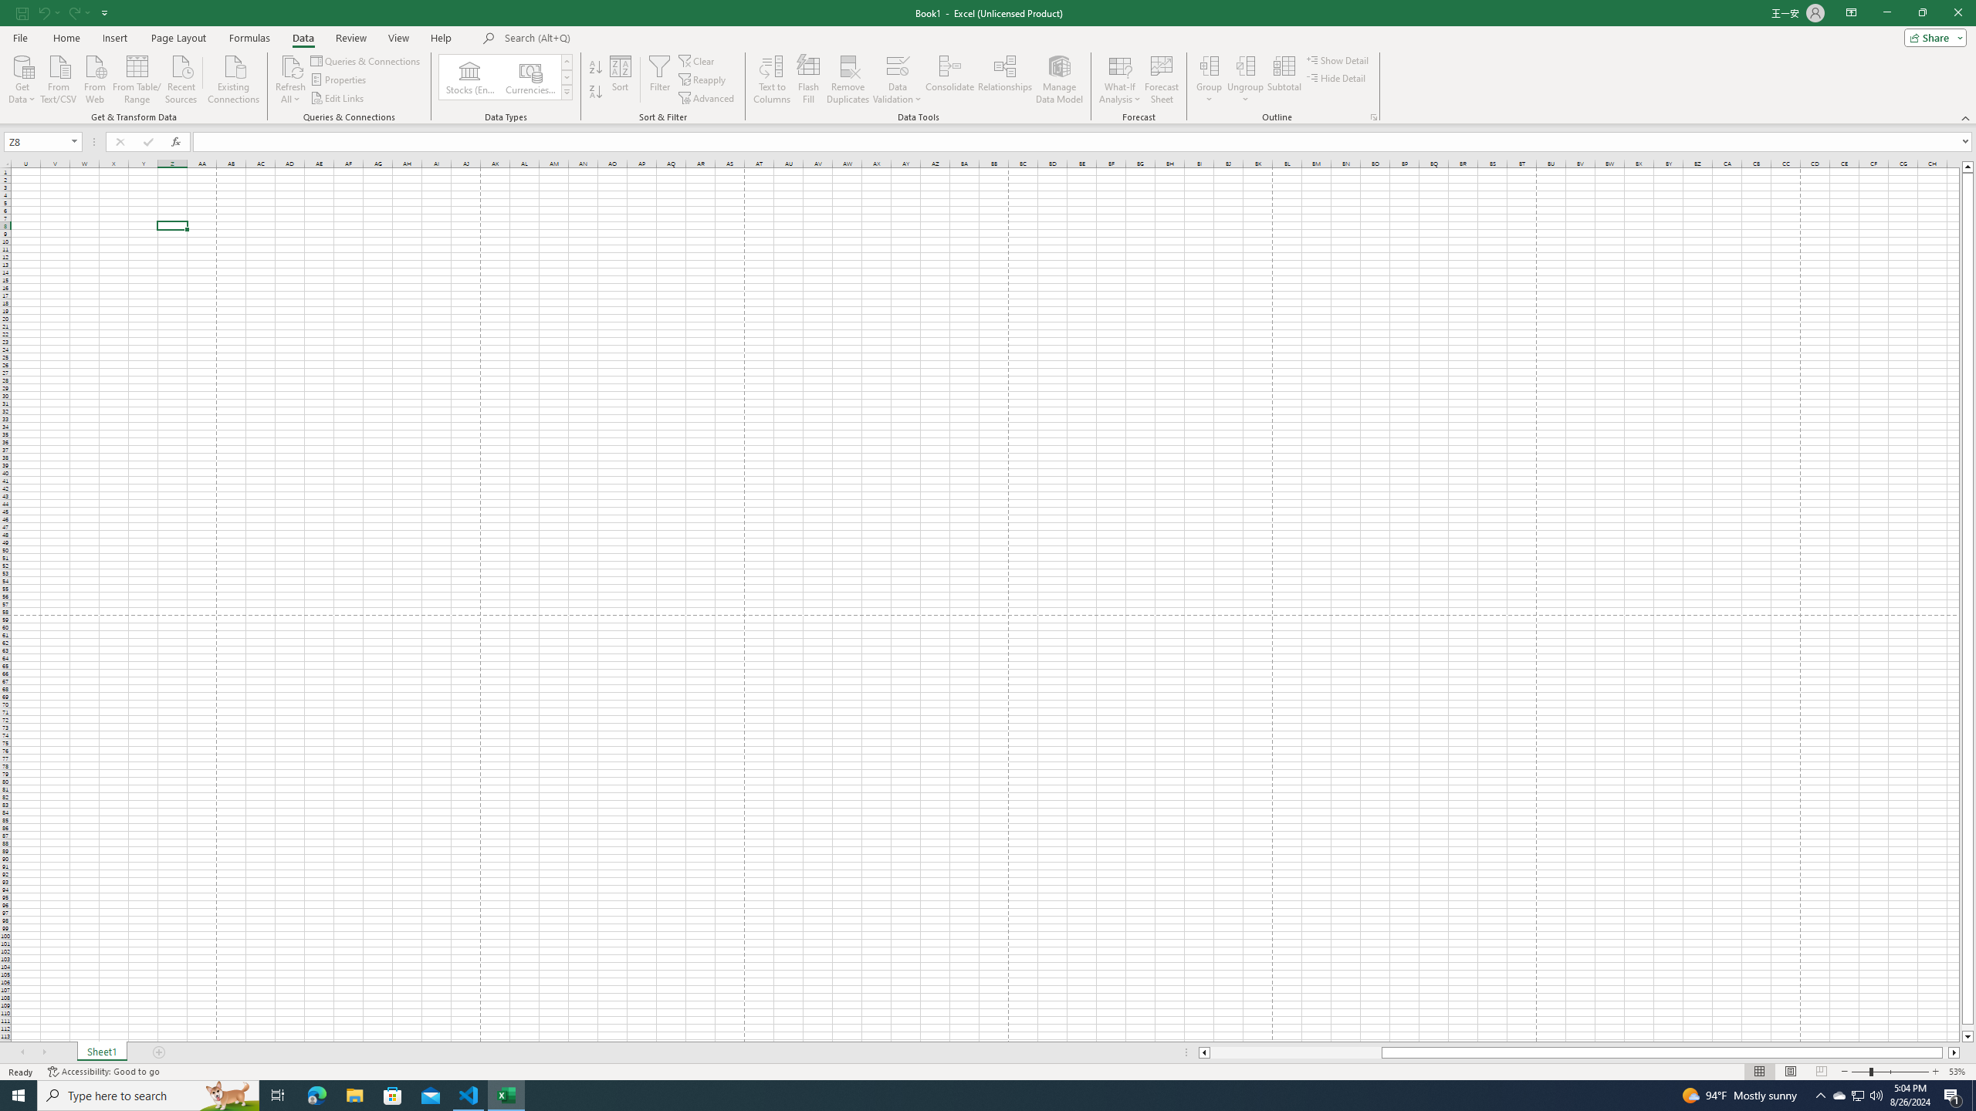  What do you see at coordinates (703, 80) in the screenshot?
I see `Reapply` at bounding box center [703, 80].